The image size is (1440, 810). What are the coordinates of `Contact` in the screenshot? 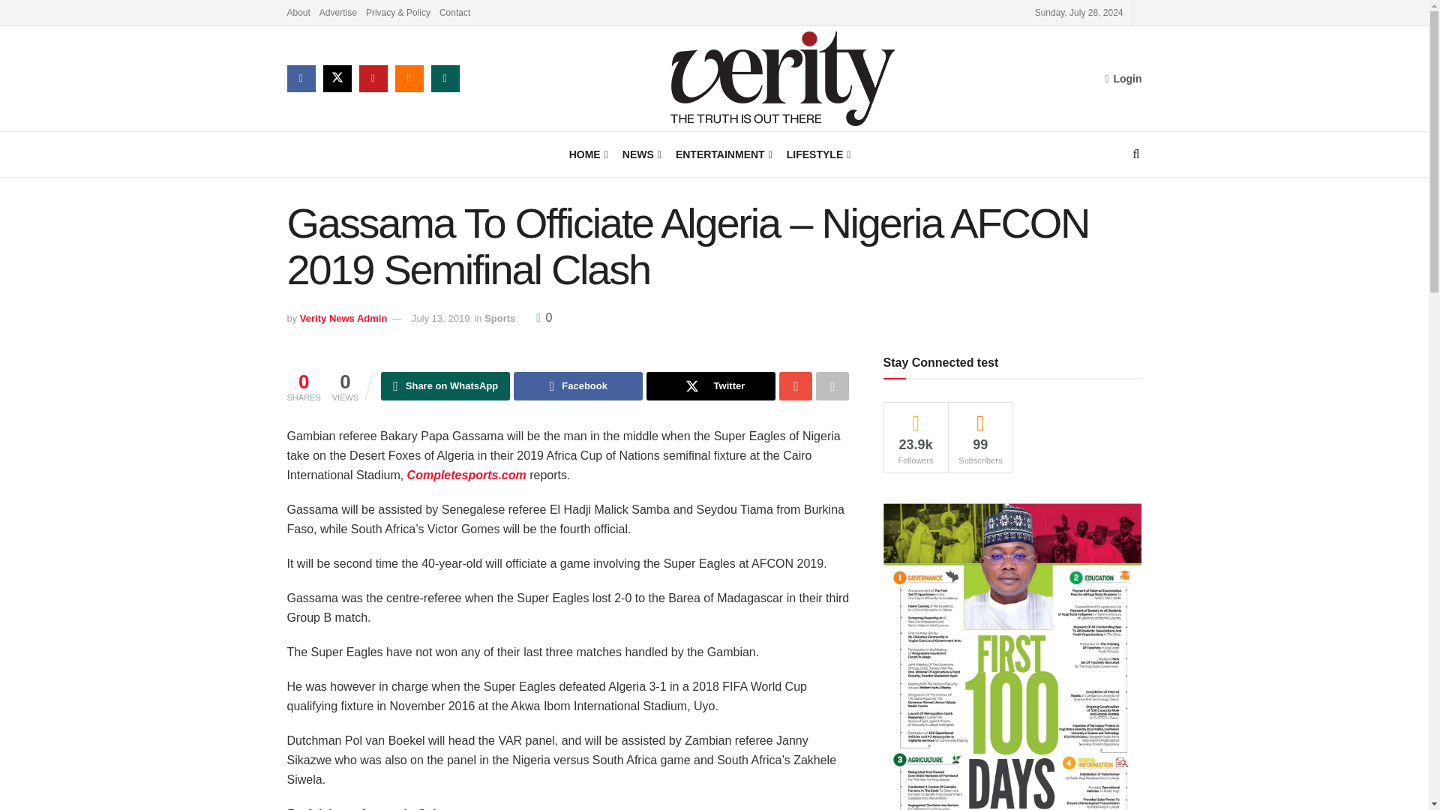 It's located at (454, 12).